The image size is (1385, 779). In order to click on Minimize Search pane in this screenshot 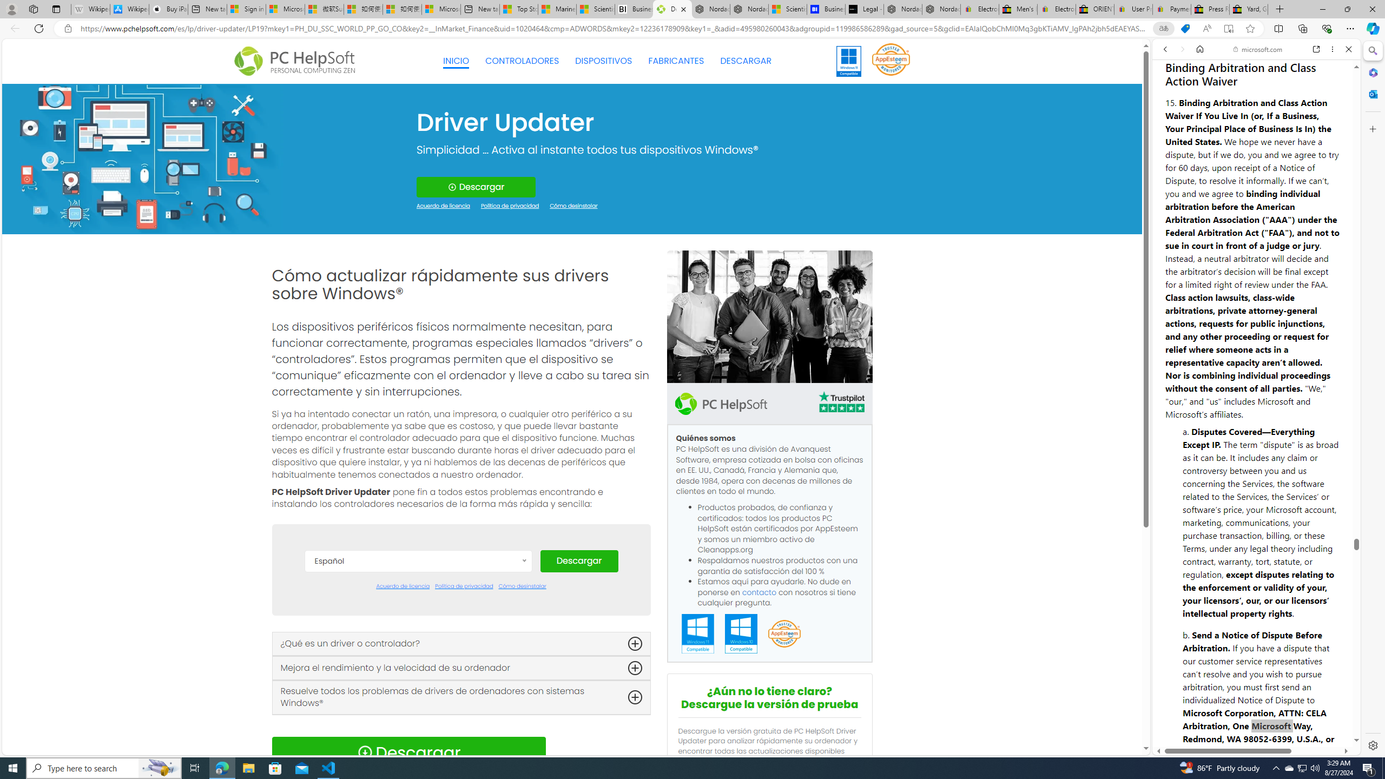, I will do `click(1372, 51)`.